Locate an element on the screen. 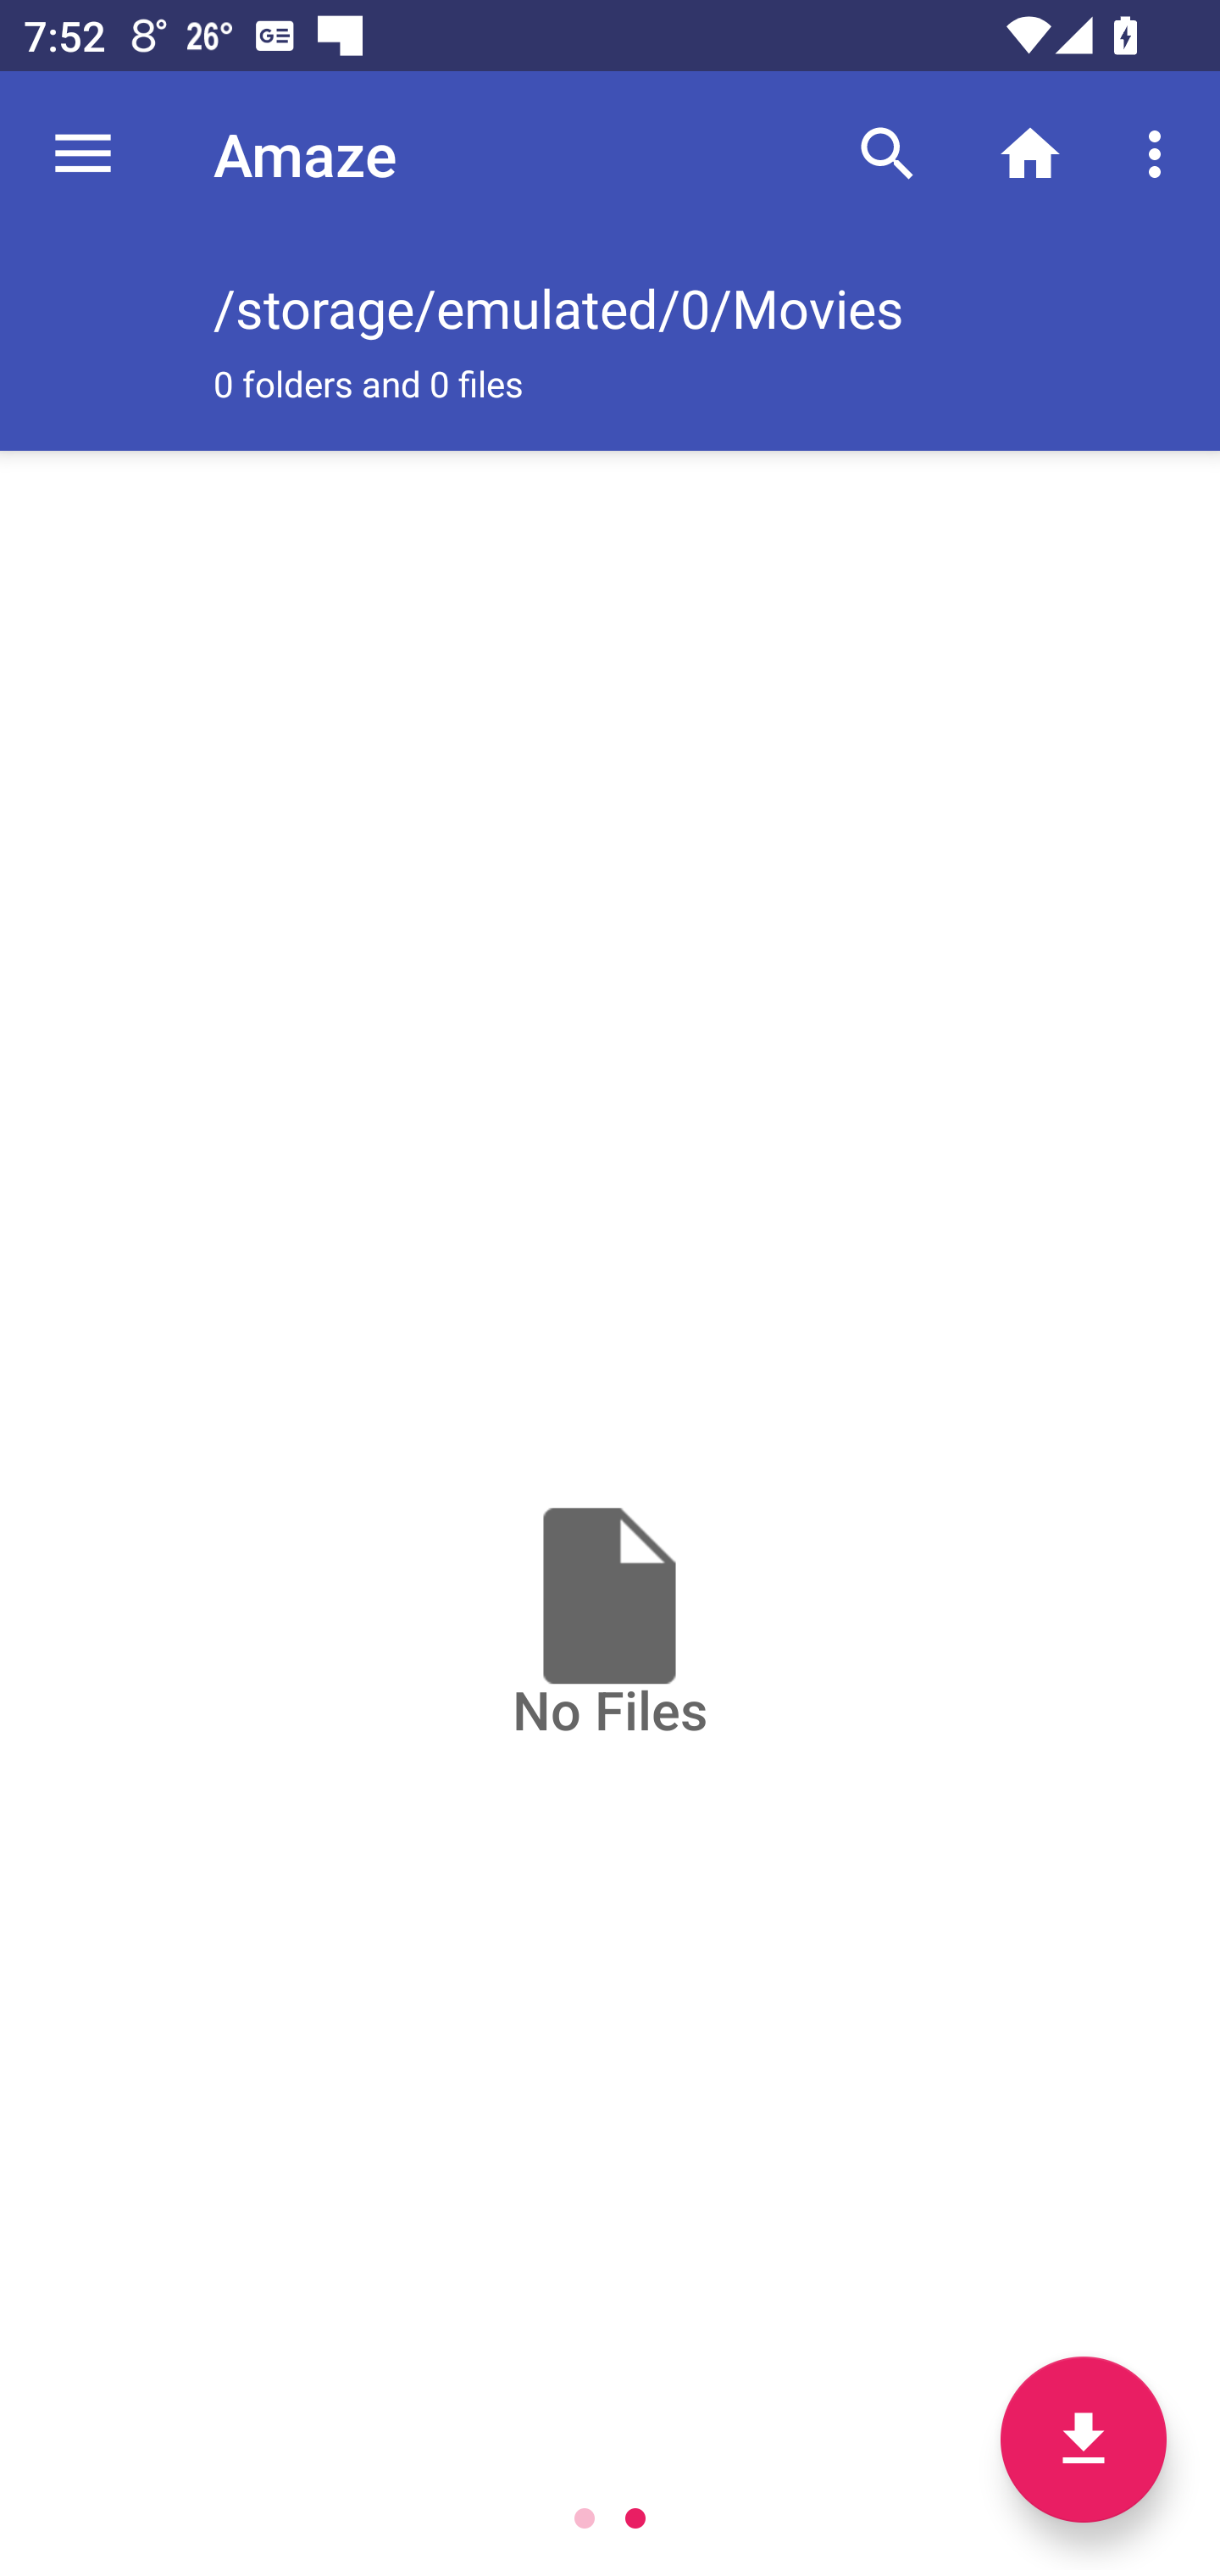  Search is located at coordinates (887, 154).